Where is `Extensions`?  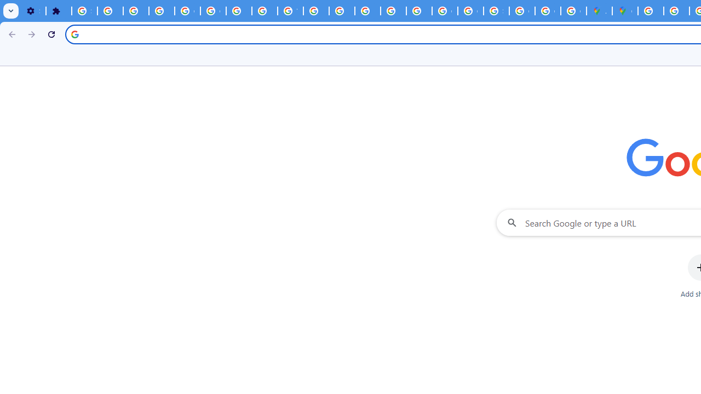 Extensions is located at coordinates (59, 11).